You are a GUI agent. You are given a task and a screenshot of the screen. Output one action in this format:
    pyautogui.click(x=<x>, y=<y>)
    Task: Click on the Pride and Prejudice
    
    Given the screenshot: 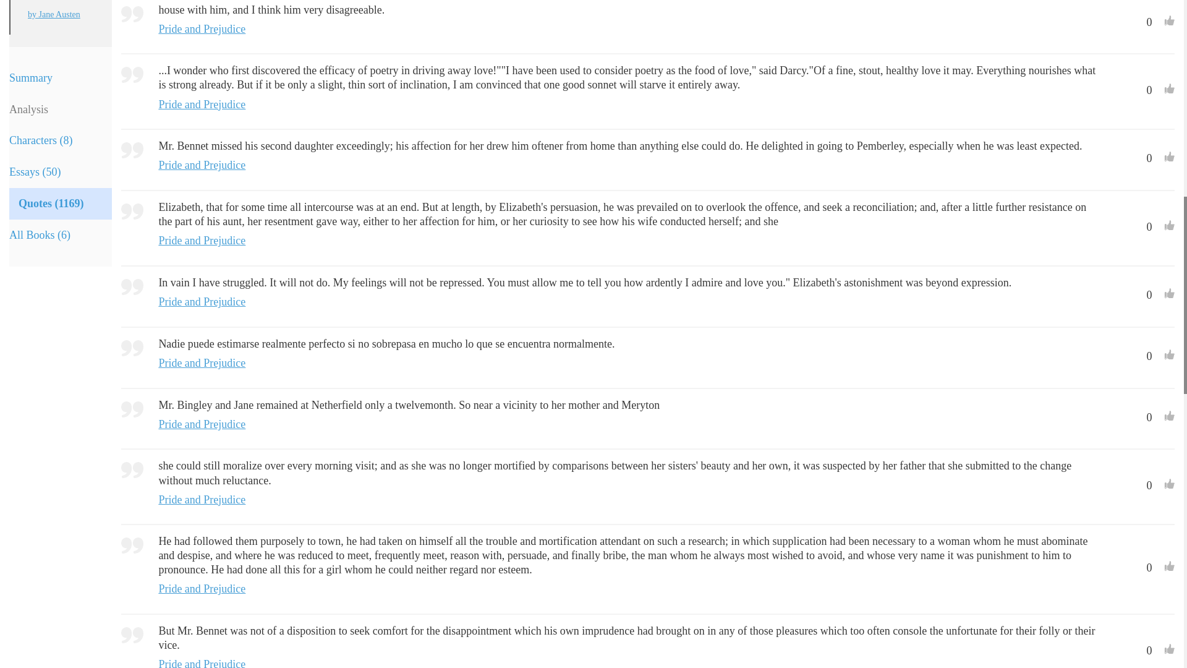 What is the action you would take?
    pyautogui.click(x=61, y=1)
    